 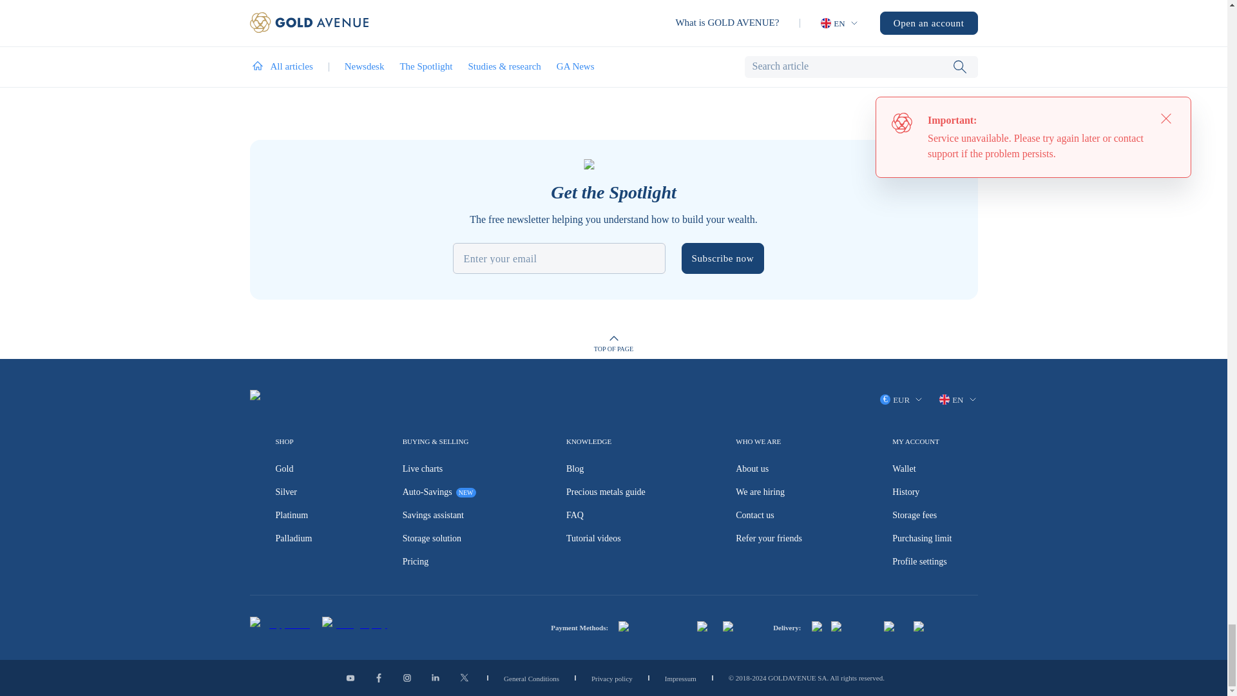 I want to click on How-to, so click(x=323, y=40).